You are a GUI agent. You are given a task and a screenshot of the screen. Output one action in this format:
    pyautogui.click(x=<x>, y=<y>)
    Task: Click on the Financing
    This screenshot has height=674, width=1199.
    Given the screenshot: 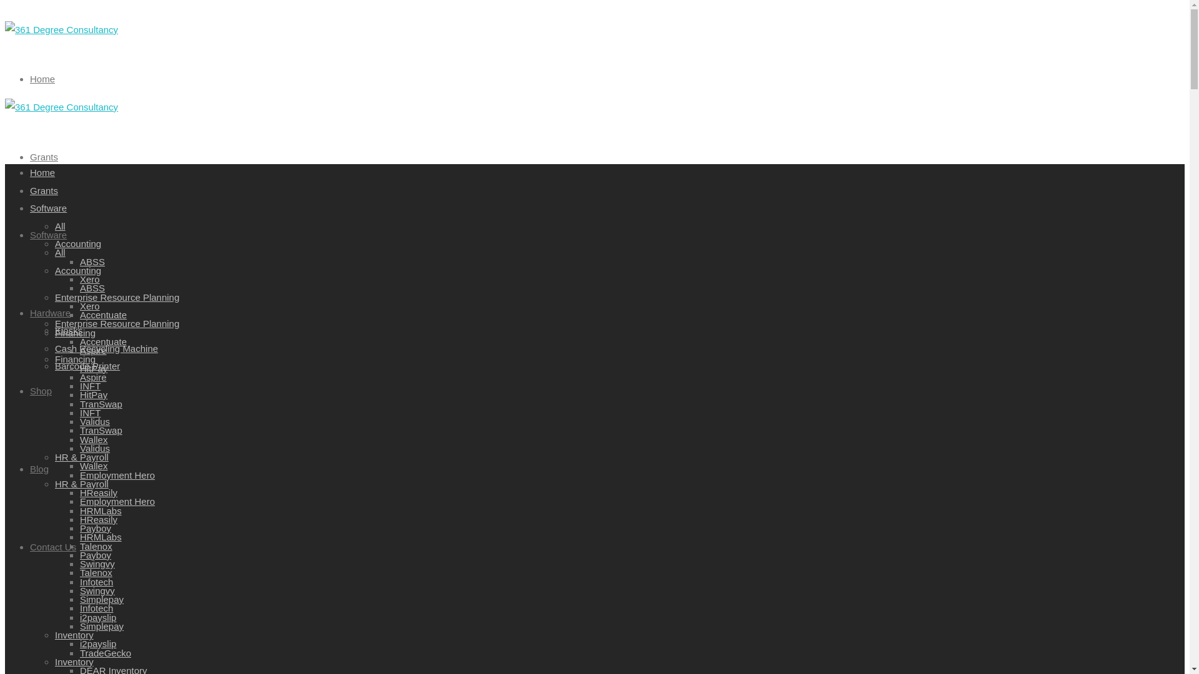 What is the action you would take?
    pyautogui.click(x=75, y=359)
    